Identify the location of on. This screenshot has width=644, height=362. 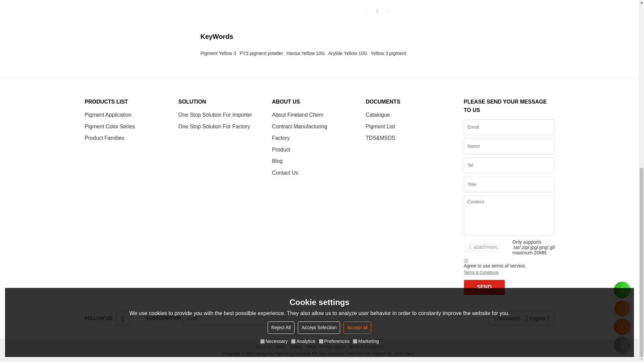
(293, 29).